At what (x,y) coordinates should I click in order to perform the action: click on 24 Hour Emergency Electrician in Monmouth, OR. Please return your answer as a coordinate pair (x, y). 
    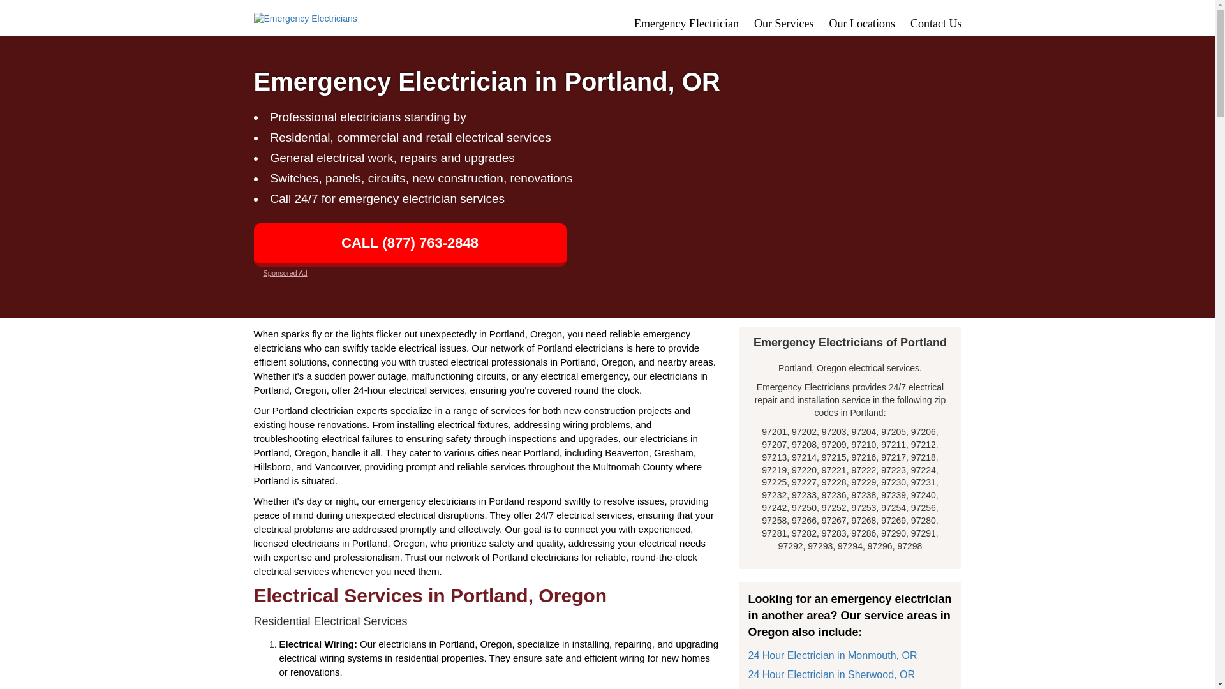
    Looking at the image, I should click on (832, 655).